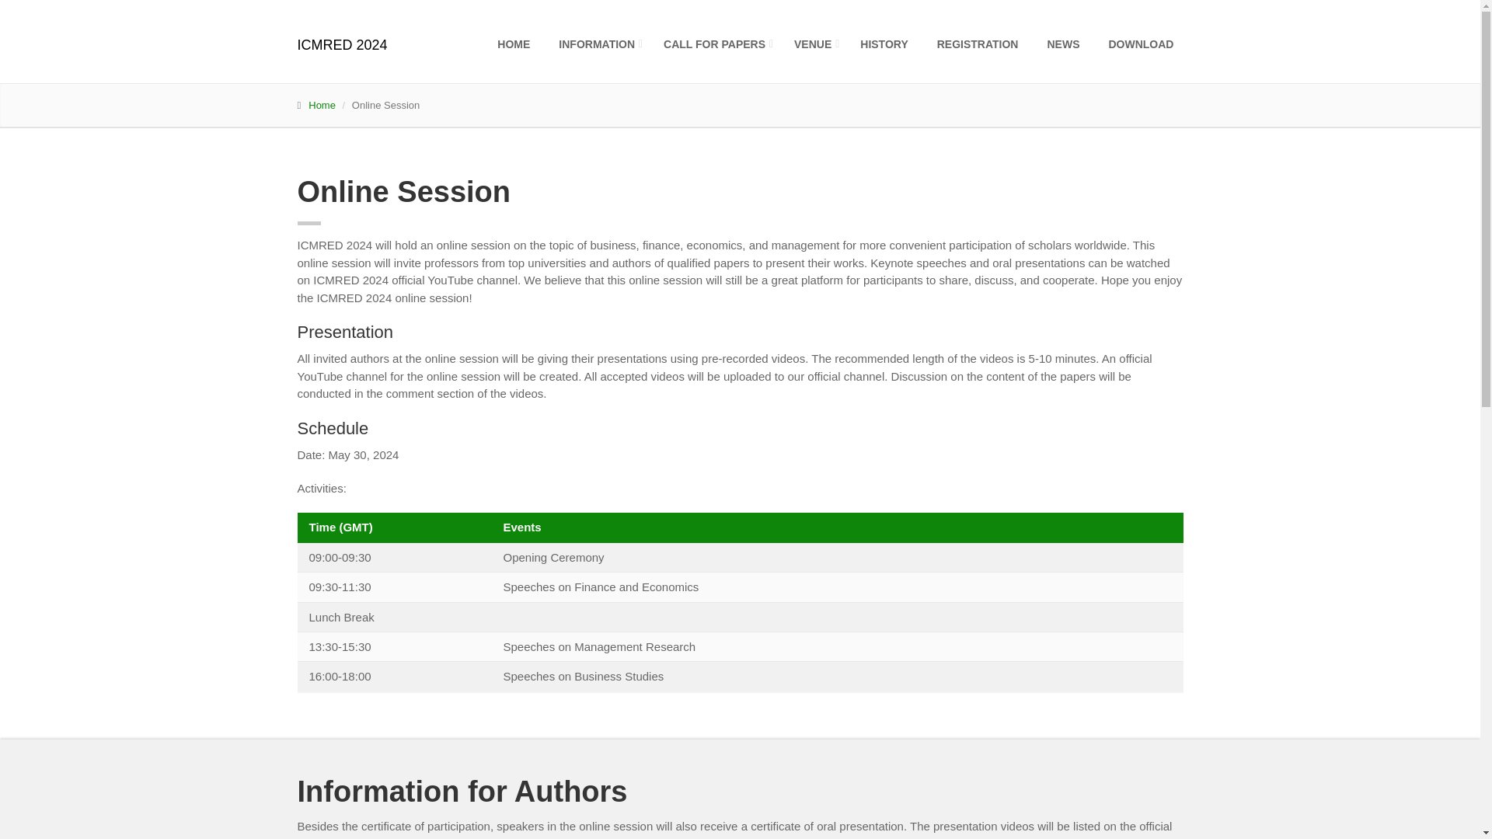  I want to click on VENUE, so click(813, 44).